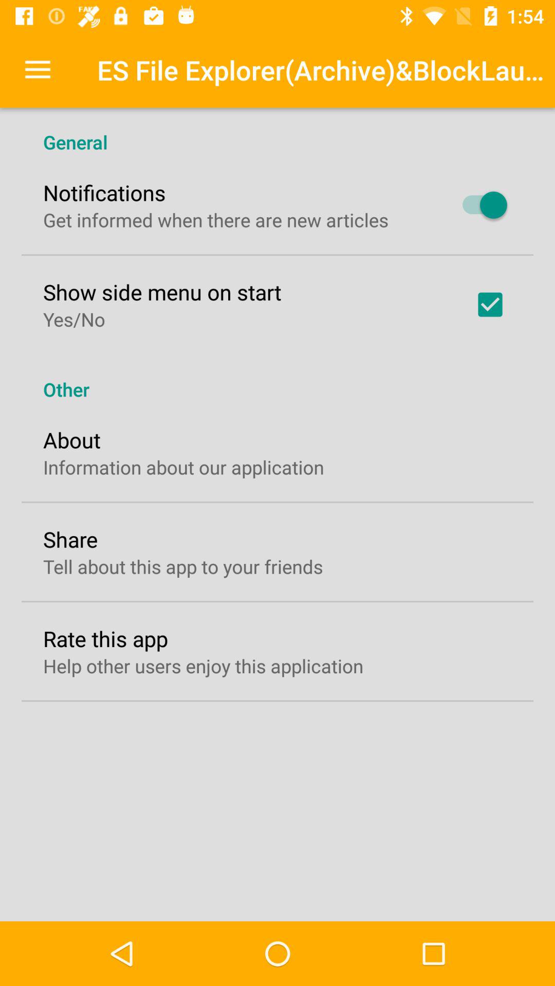  I want to click on tap the item next to get informed when item, so click(479, 205).